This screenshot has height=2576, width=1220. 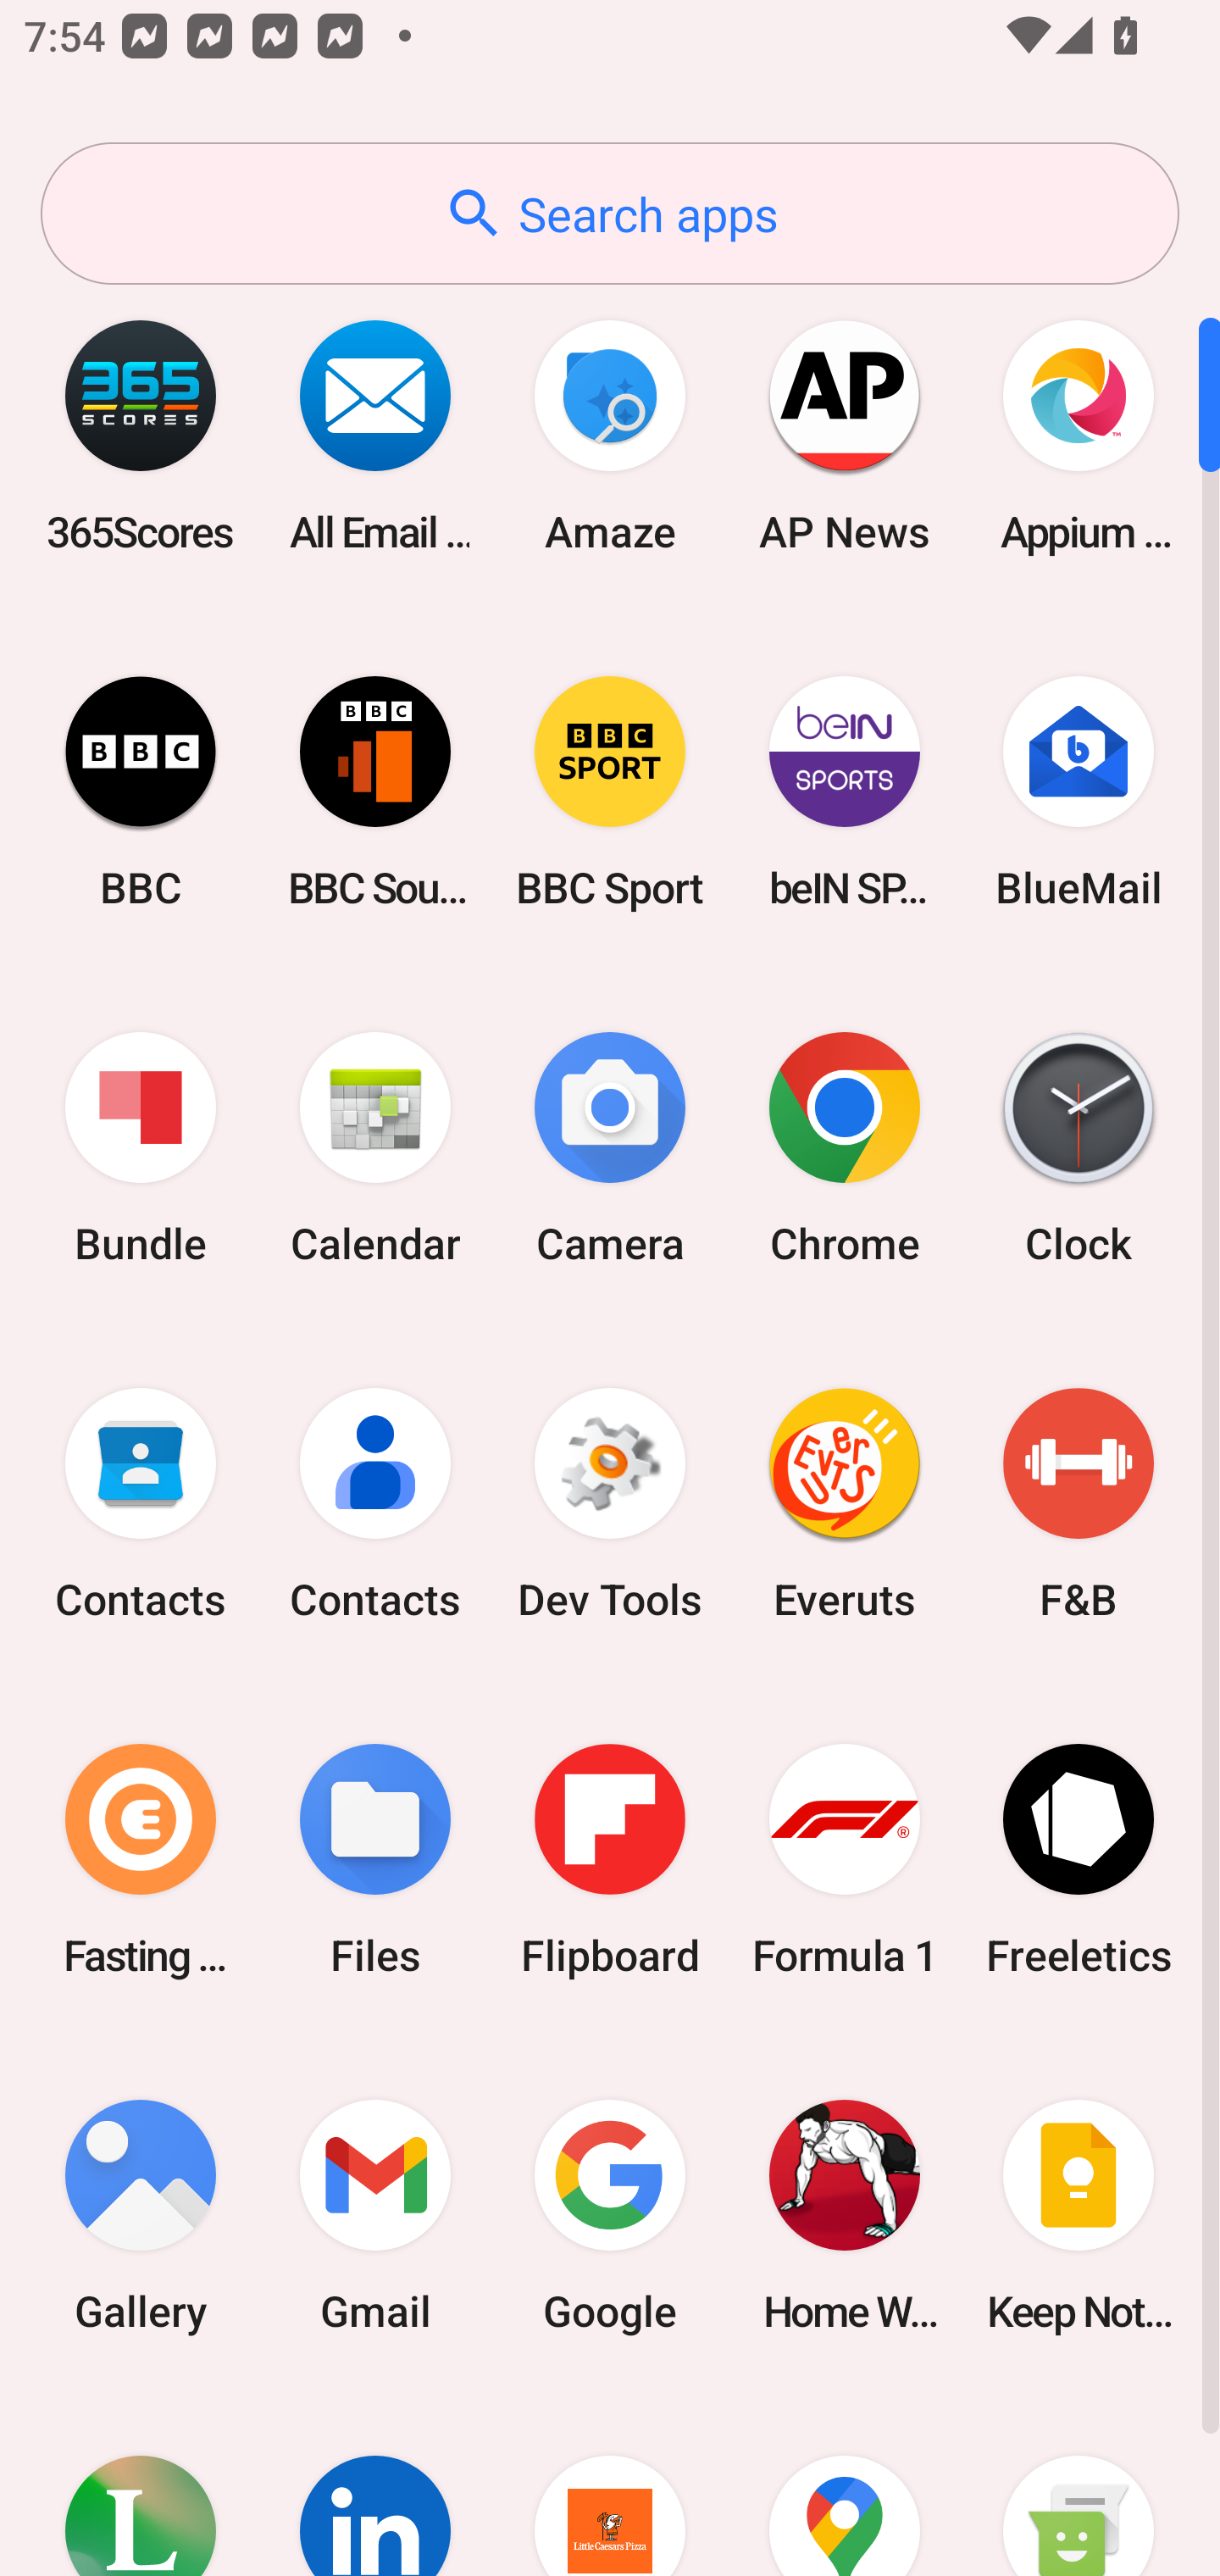 What do you see at coordinates (1079, 2484) in the screenshot?
I see `Messaging` at bounding box center [1079, 2484].